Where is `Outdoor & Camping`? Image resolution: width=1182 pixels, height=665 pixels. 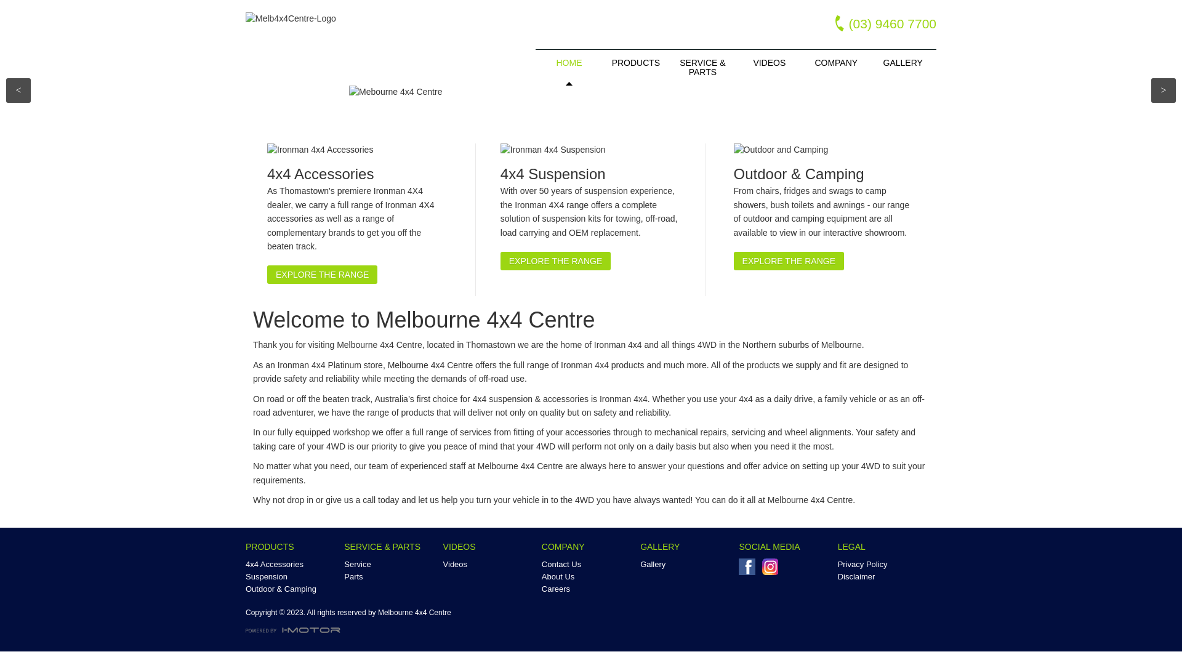 Outdoor & Camping is located at coordinates (824, 174).